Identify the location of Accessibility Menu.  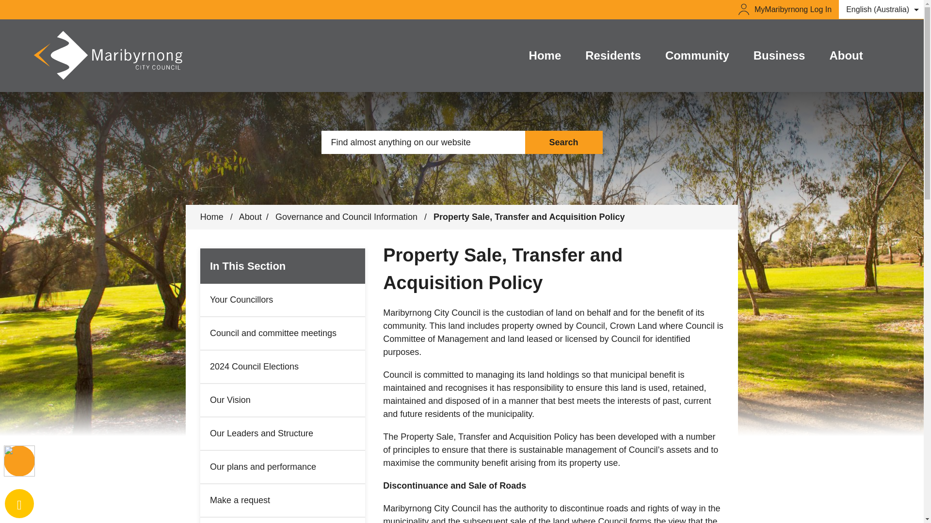
(19, 461).